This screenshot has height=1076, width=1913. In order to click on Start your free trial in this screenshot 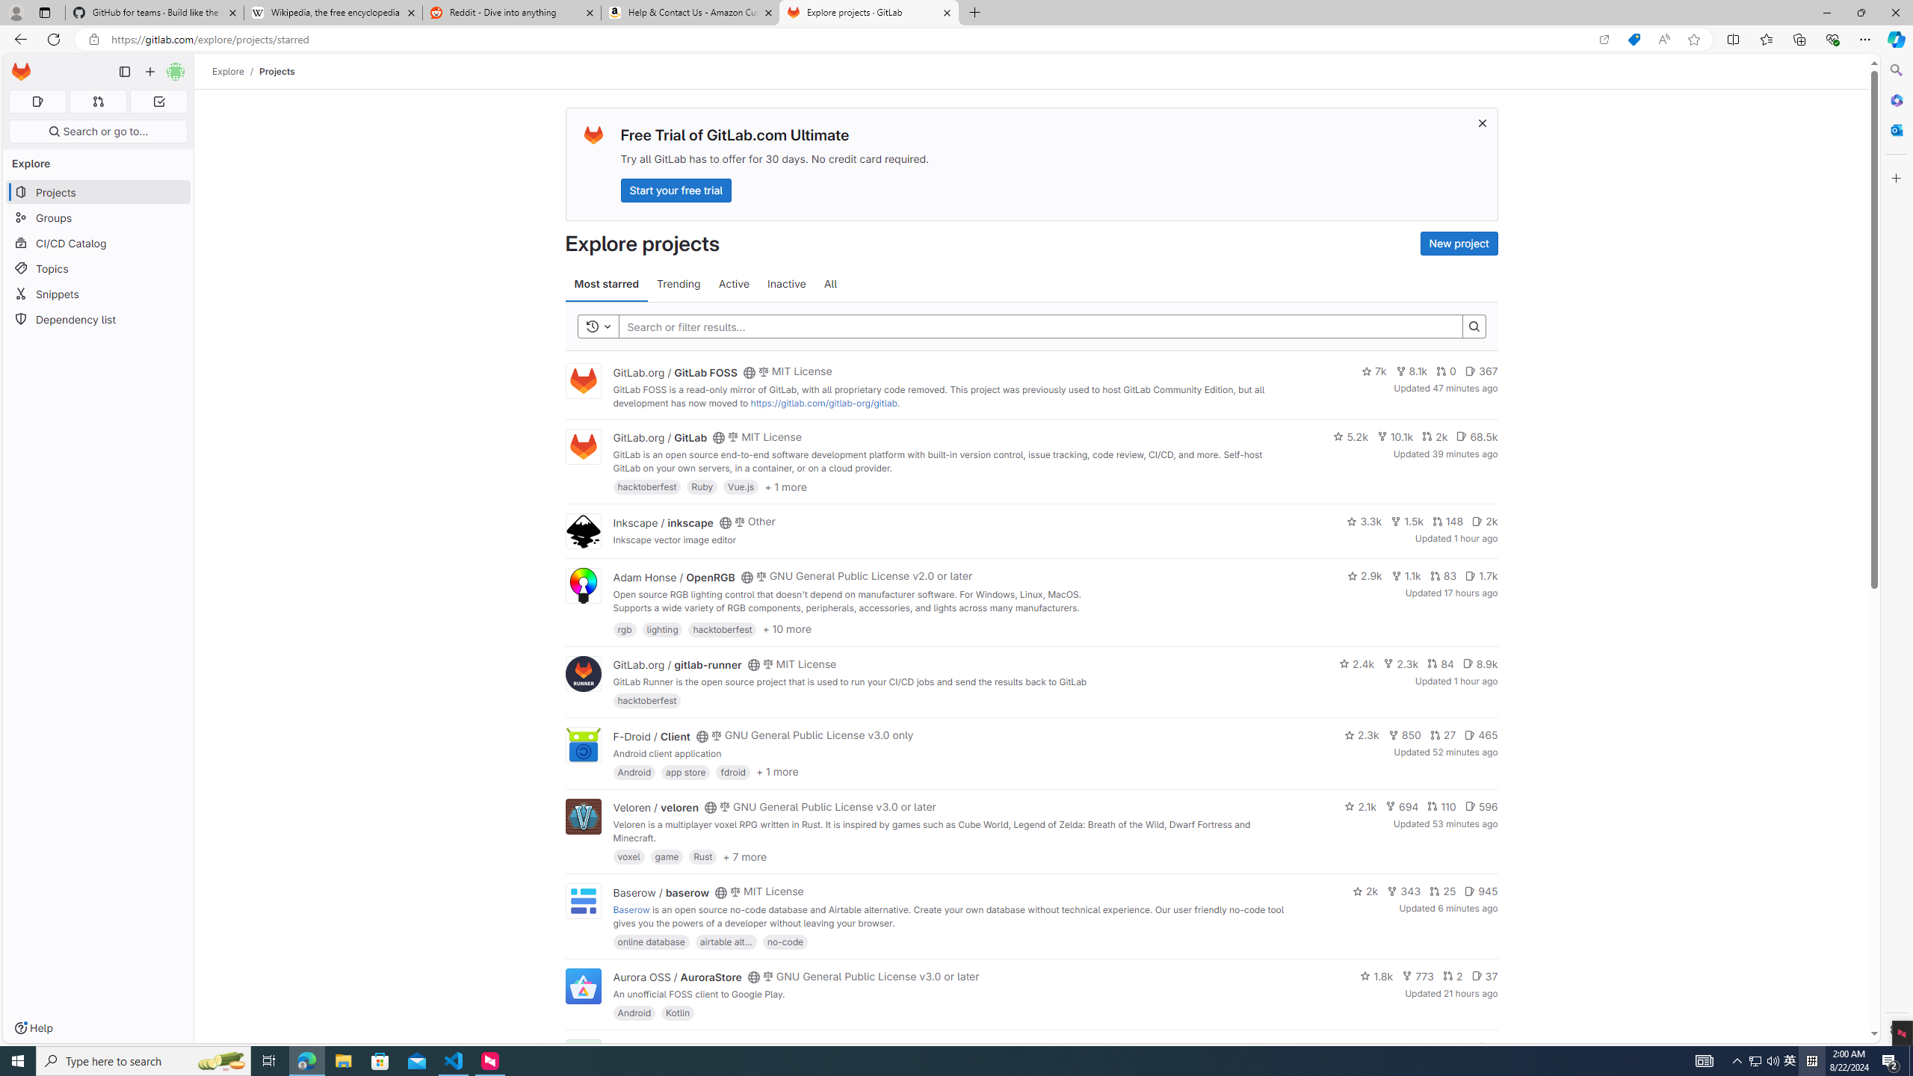, I will do `click(676, 190)`.